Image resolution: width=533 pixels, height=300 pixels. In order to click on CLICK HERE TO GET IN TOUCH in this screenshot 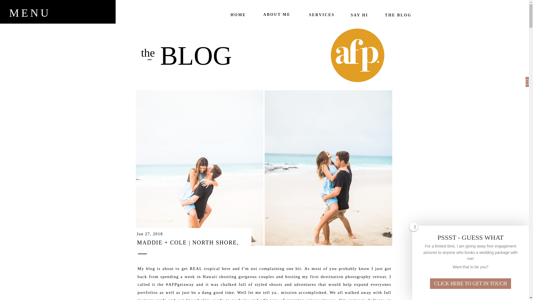, I will do `click(471, 284)`.